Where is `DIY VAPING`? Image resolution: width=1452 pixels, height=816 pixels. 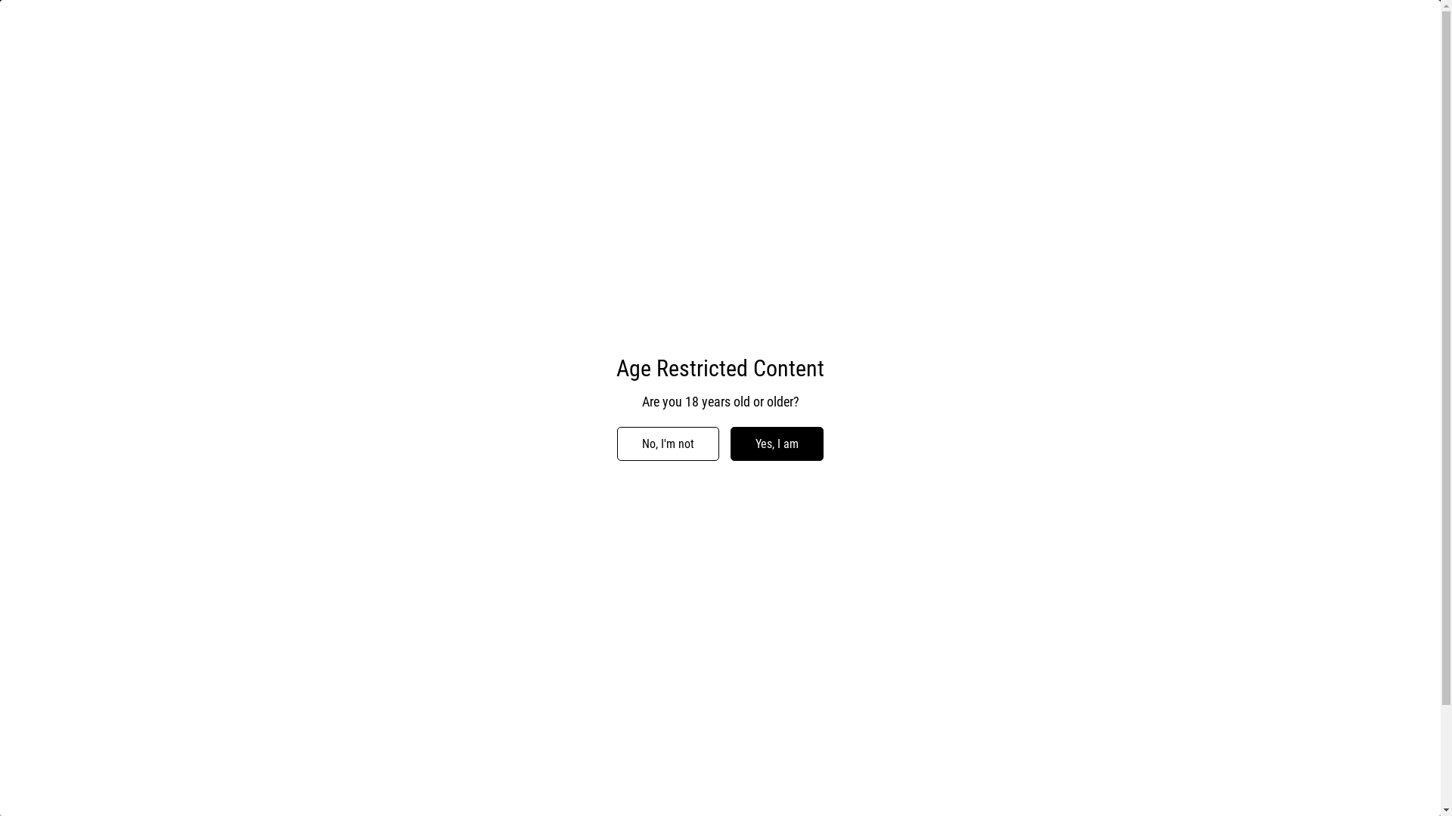 DIY VAPING is located at coordinates (846, 85).